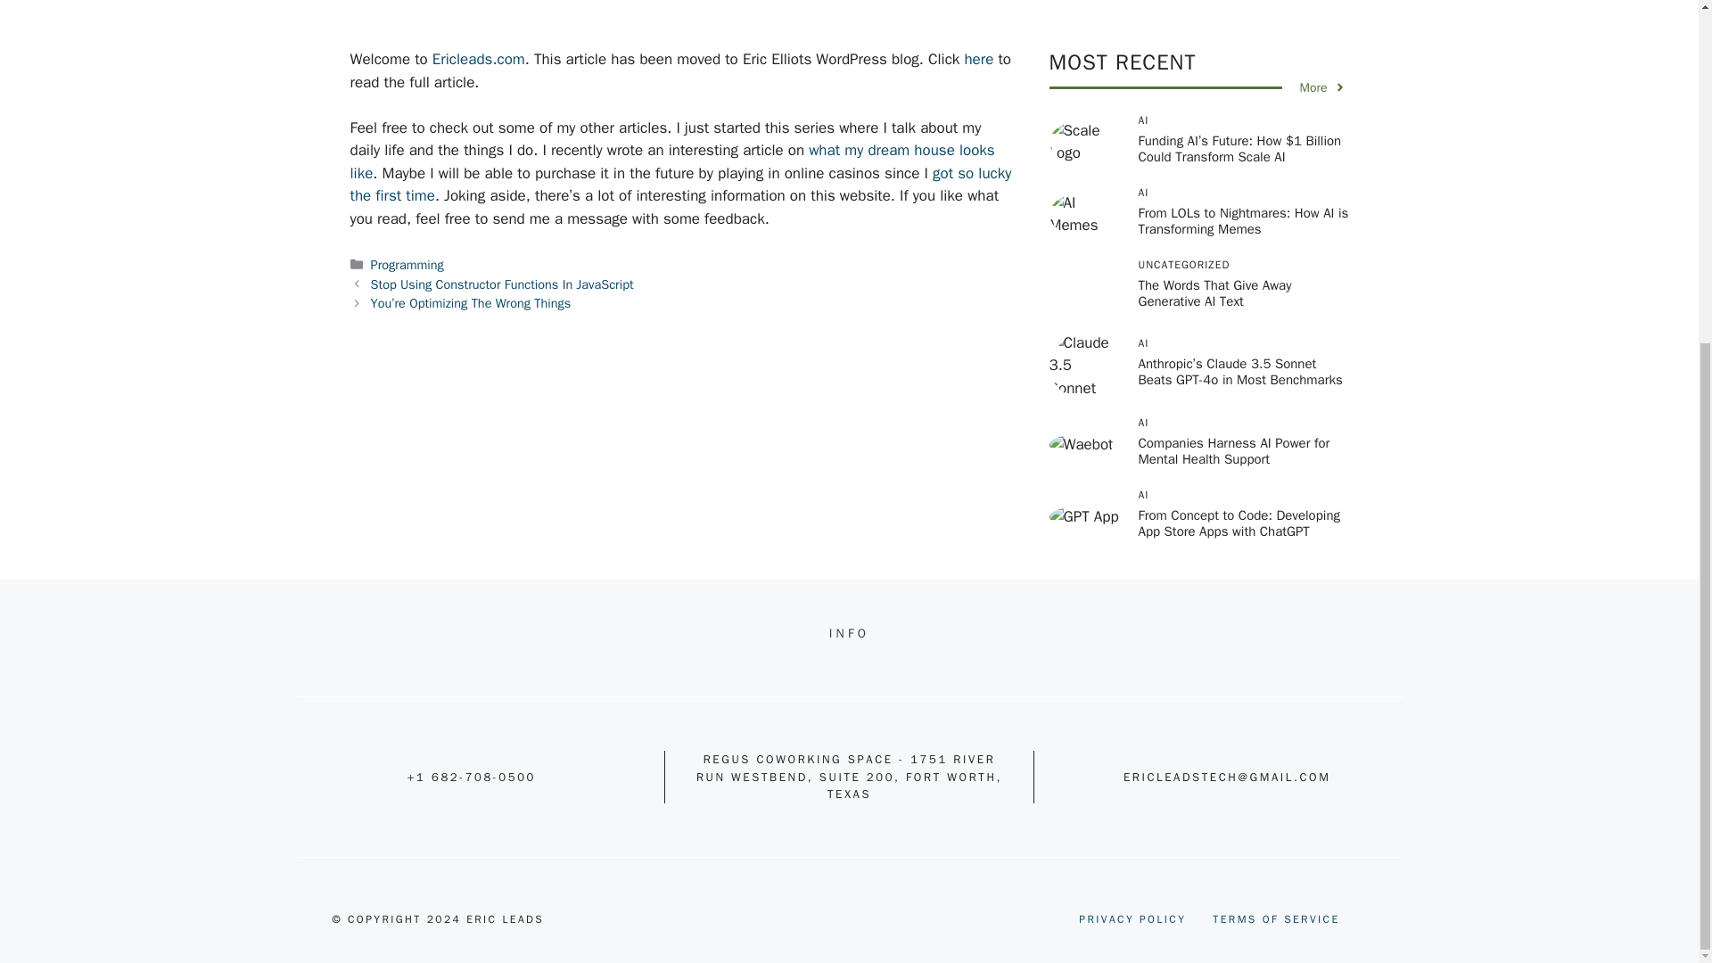  I want to click on Ericleads.com, so click(479, 59).